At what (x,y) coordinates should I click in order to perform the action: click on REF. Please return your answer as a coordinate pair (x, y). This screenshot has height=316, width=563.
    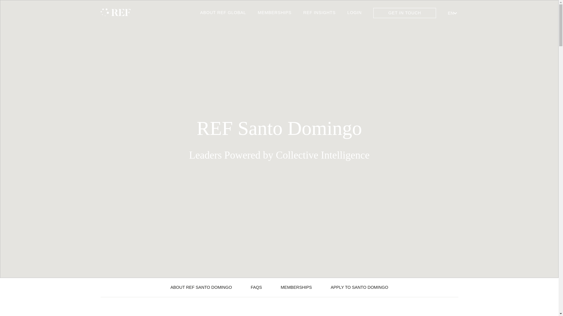
    Looking at the image, I should click on (115, 13).